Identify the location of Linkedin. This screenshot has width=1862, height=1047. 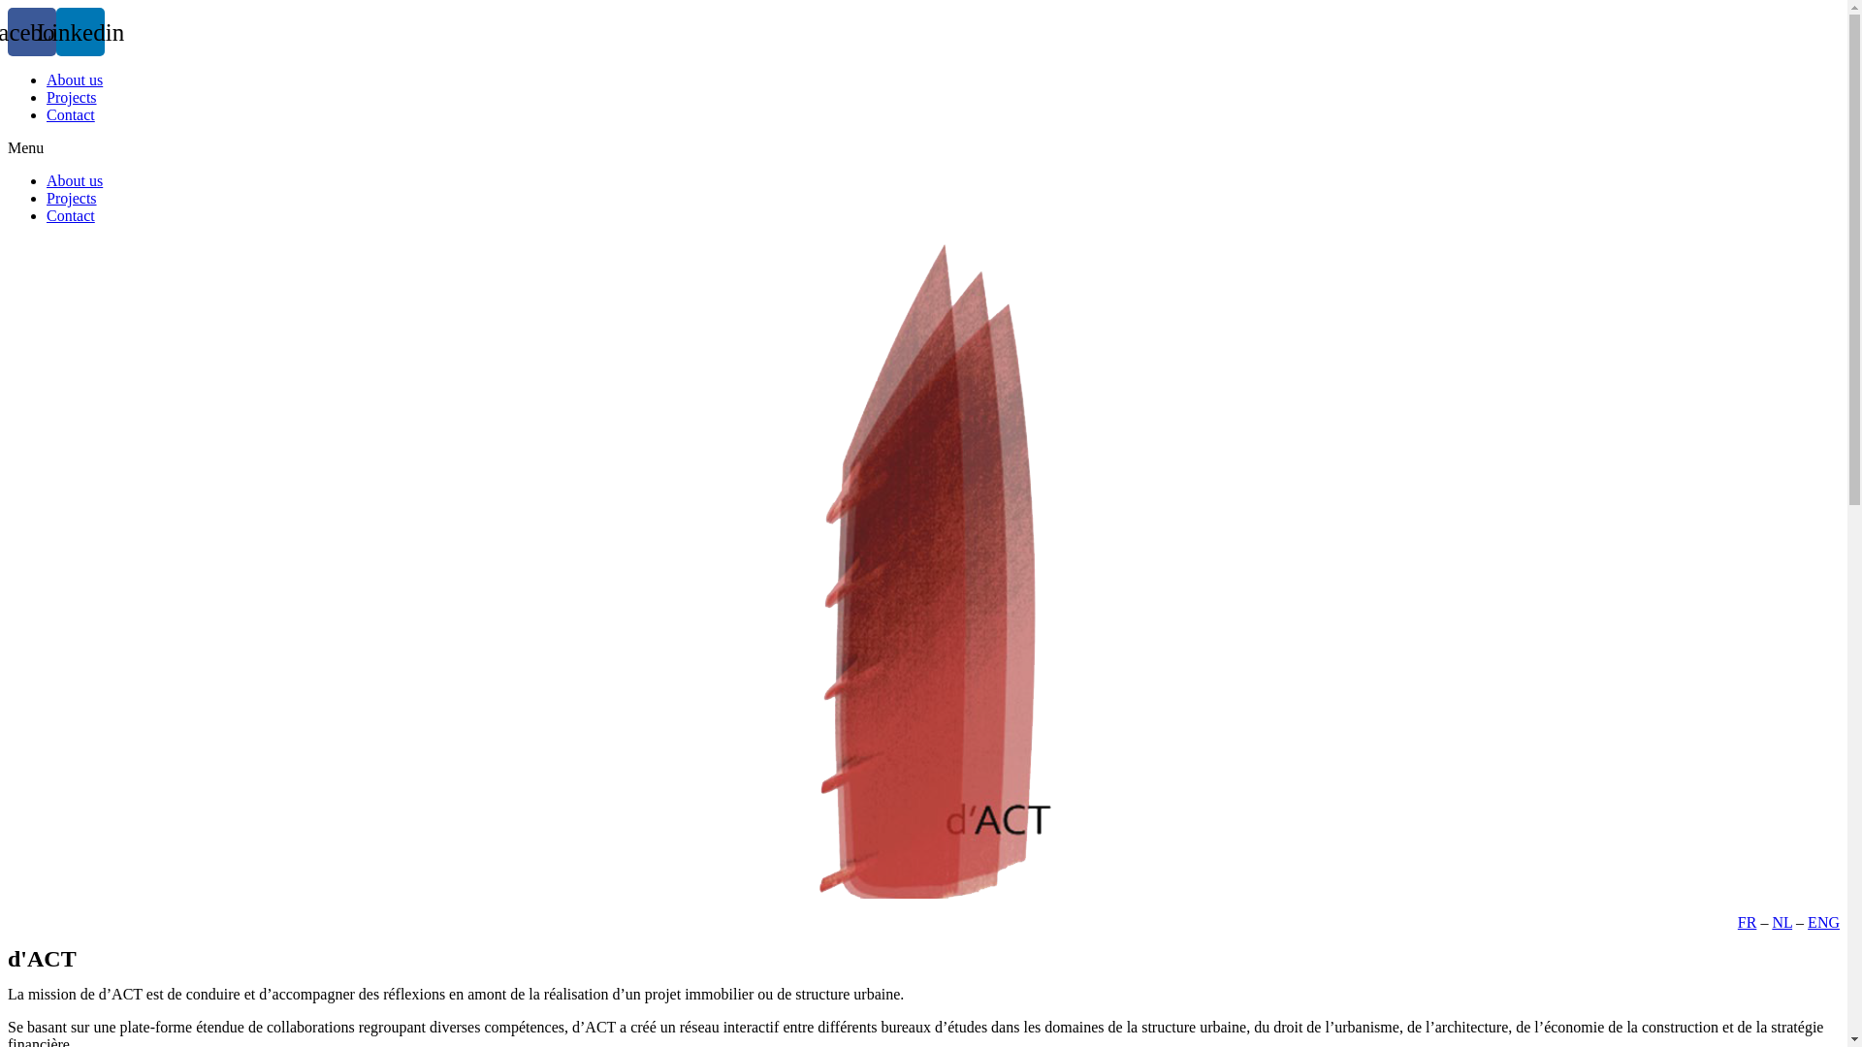
(80, 32).